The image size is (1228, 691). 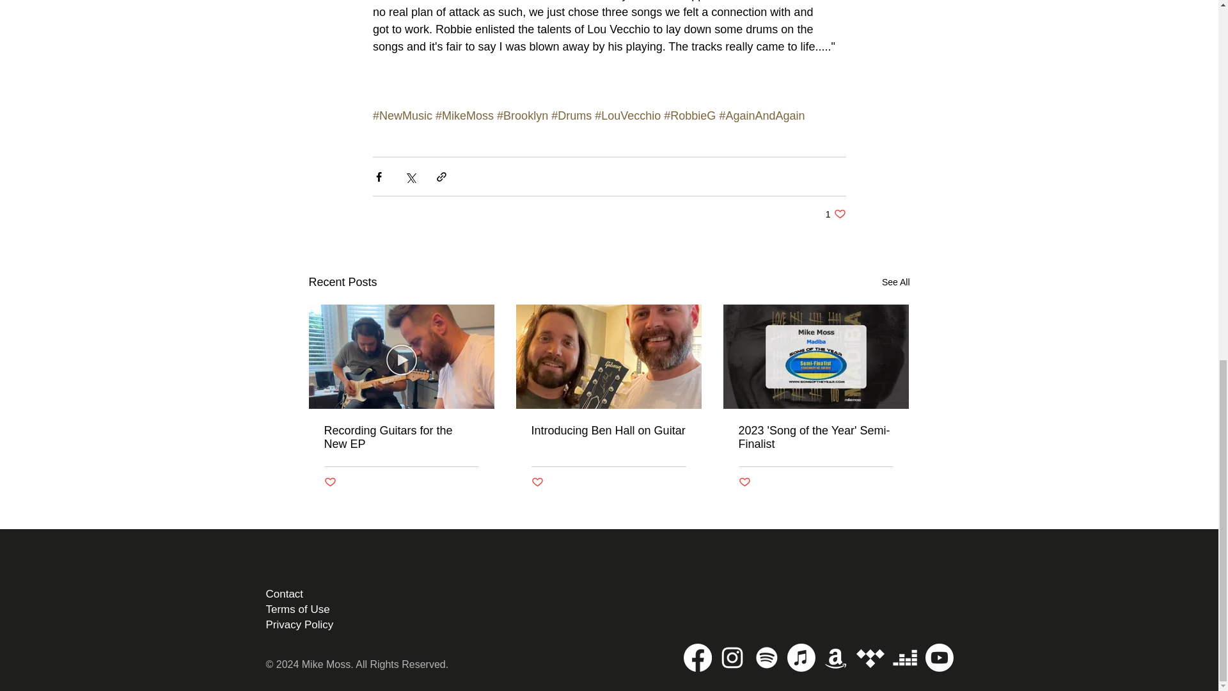 I want to click on Terms of Use, so click(x=895, y=282).